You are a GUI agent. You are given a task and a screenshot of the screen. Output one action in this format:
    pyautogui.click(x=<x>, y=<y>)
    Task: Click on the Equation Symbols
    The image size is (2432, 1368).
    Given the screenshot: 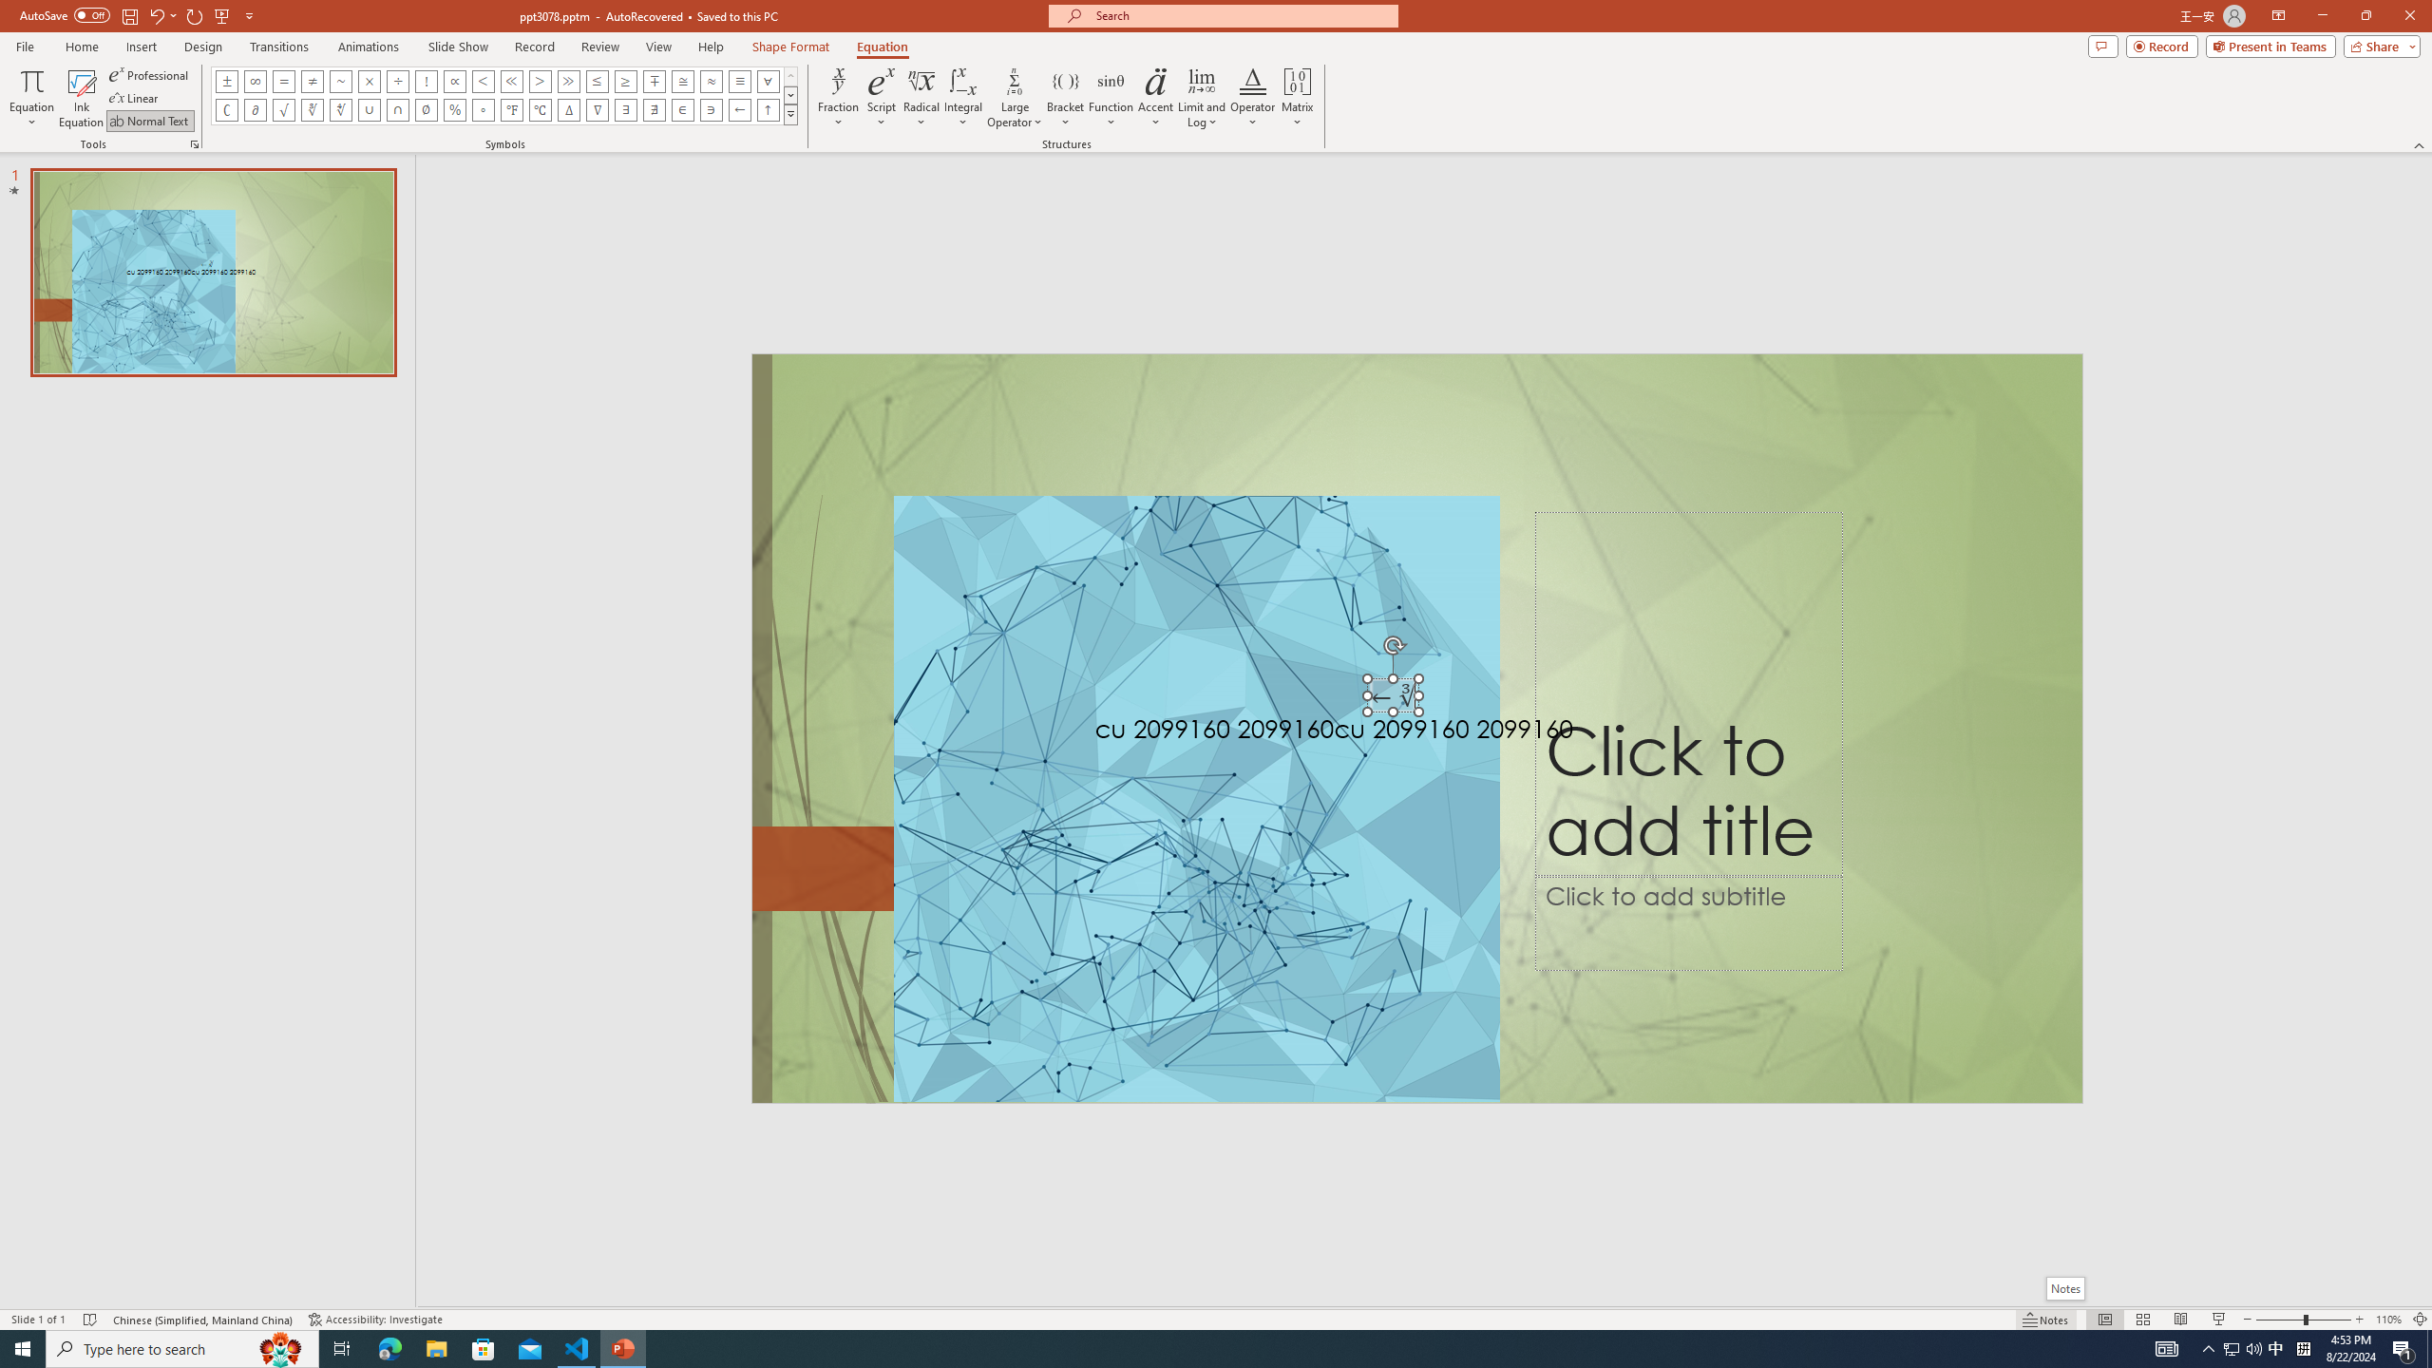 What is the action you would take?
    pyautogui.click(x=790, y=114)
    